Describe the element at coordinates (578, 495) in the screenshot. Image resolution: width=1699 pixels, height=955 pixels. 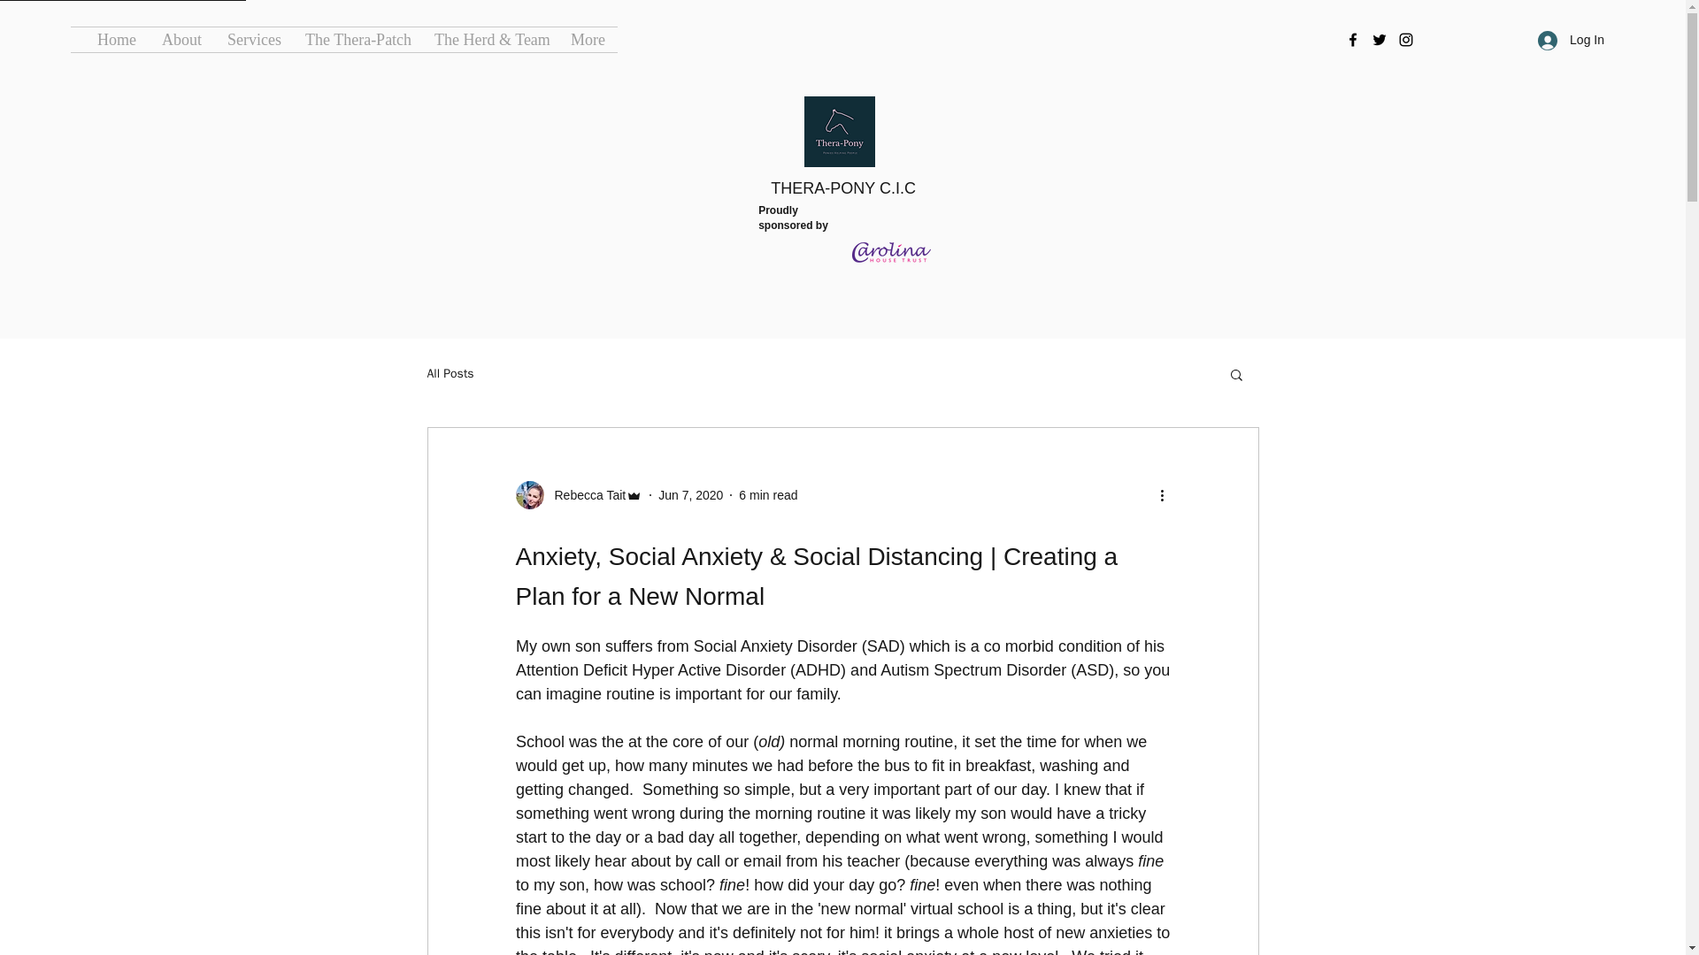
I see `Rebecca Tait` at that location.